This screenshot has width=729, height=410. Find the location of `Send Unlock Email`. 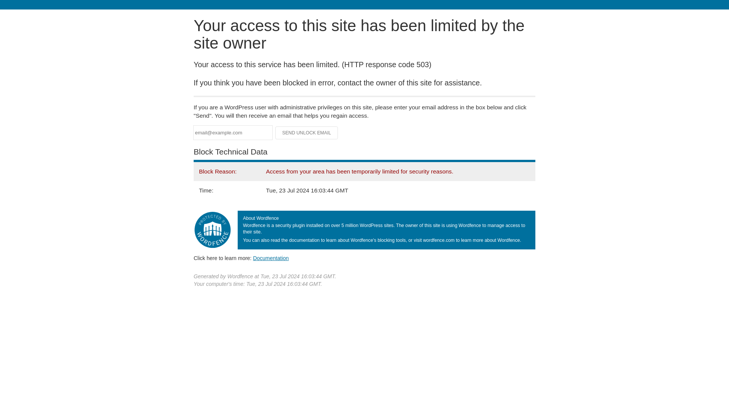

Send Unlock Email is located at coordinates (307, 133).